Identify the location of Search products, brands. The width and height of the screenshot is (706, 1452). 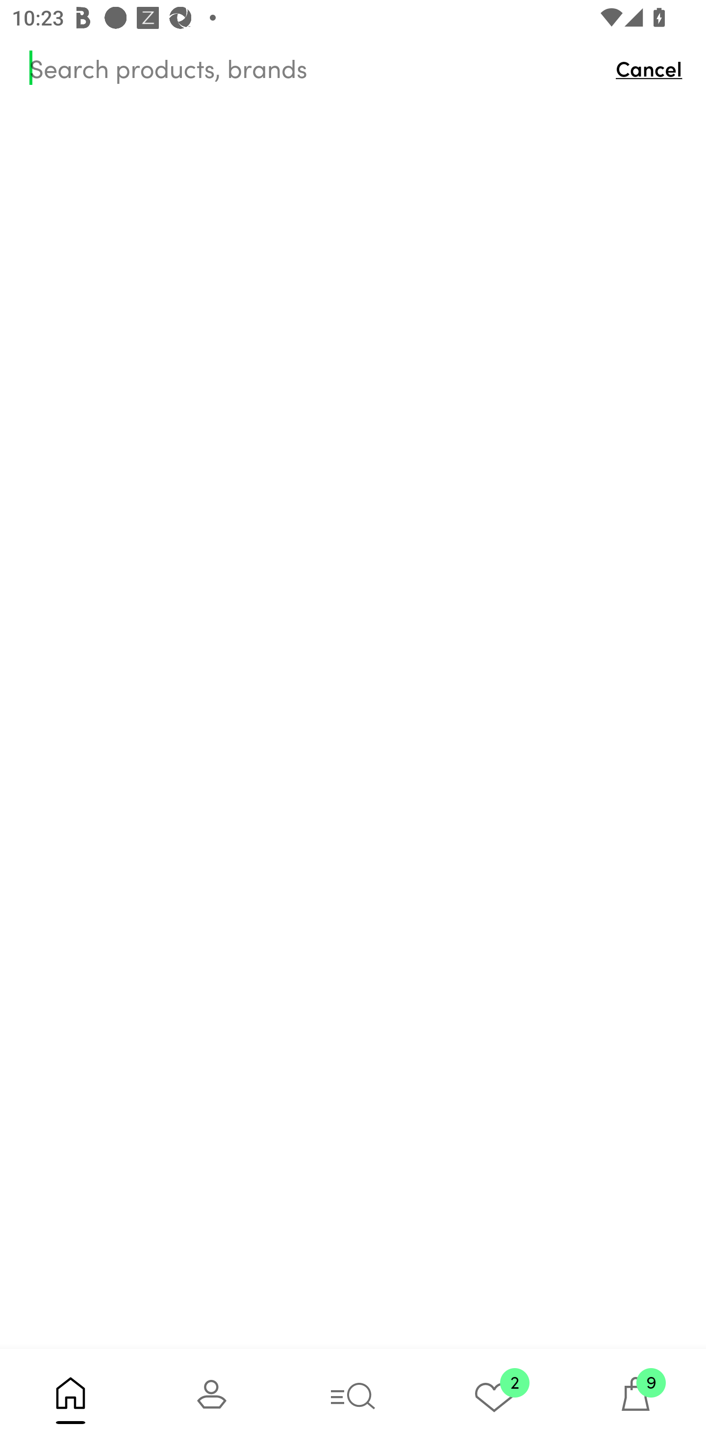
(315, 67).